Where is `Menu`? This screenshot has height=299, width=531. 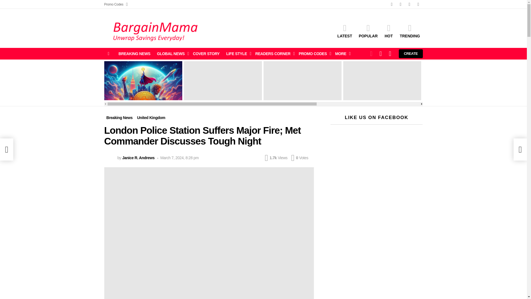
Menu is located at coordinates (108, 54).